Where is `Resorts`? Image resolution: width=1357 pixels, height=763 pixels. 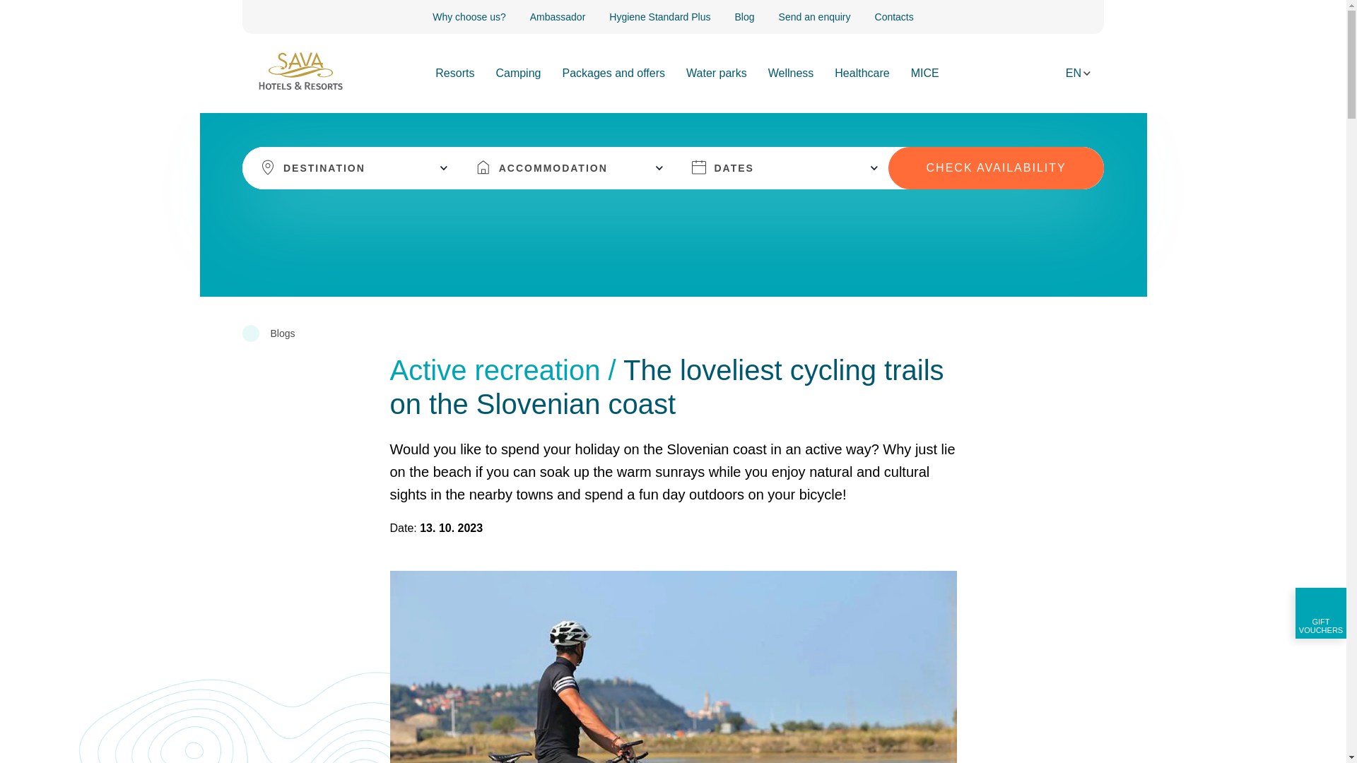 Resorts is located at coordinates (454, 73).